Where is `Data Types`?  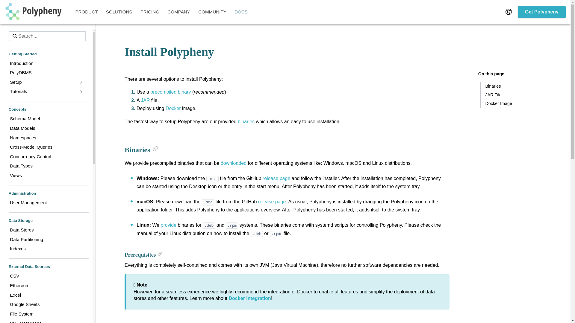 Data Types is located at coordinates (46, 166).